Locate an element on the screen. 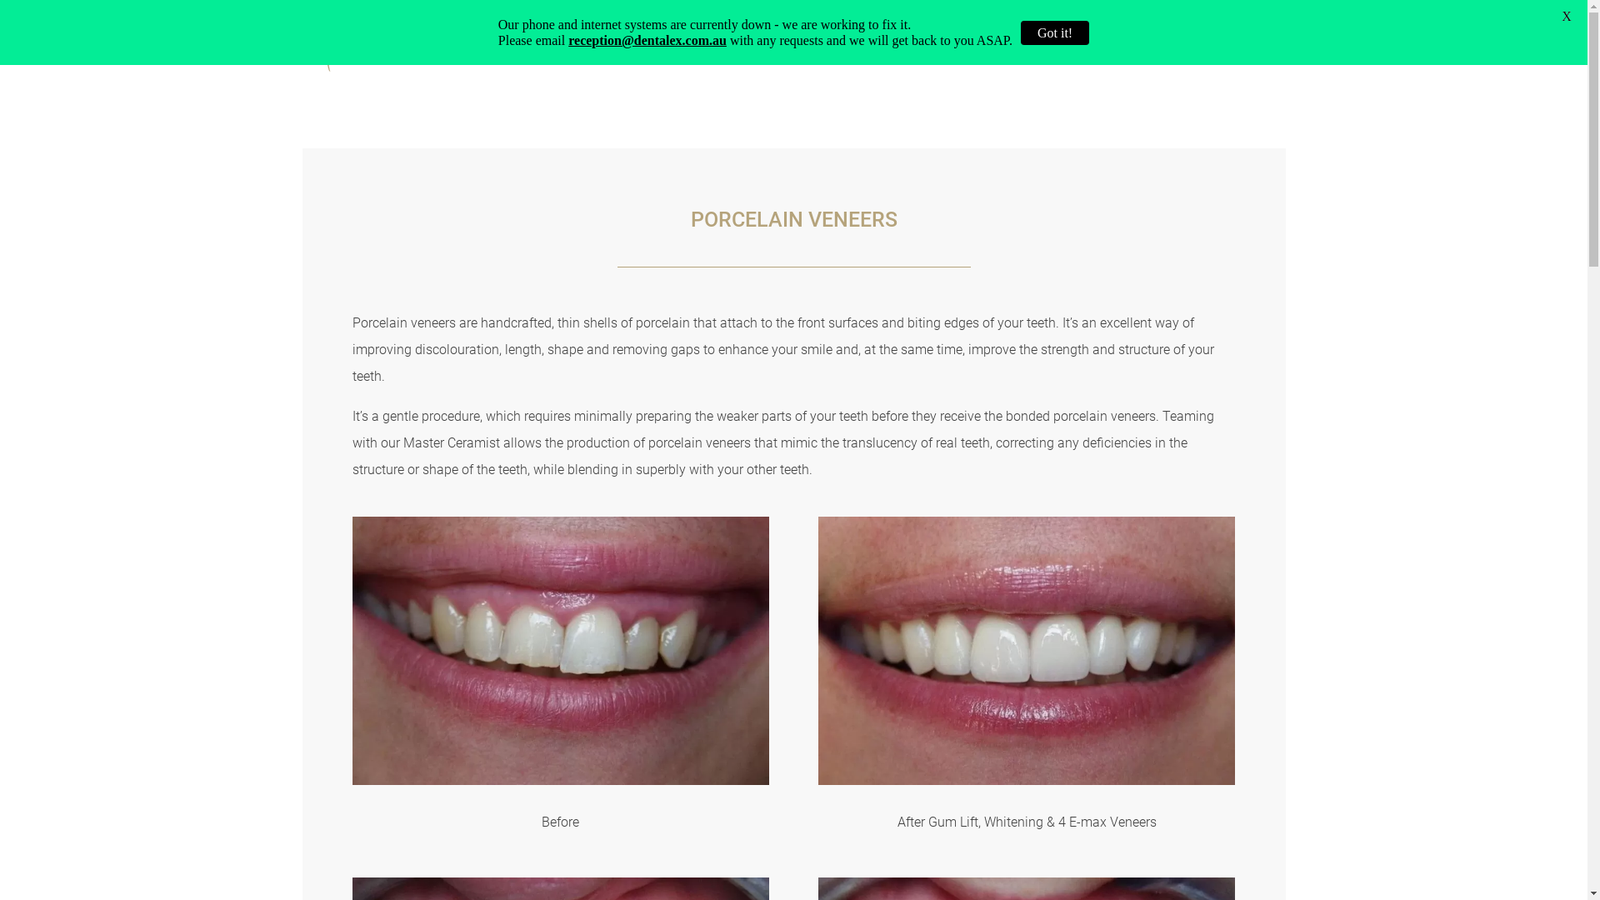  Teeth Images is located at coordinates (560, 651).